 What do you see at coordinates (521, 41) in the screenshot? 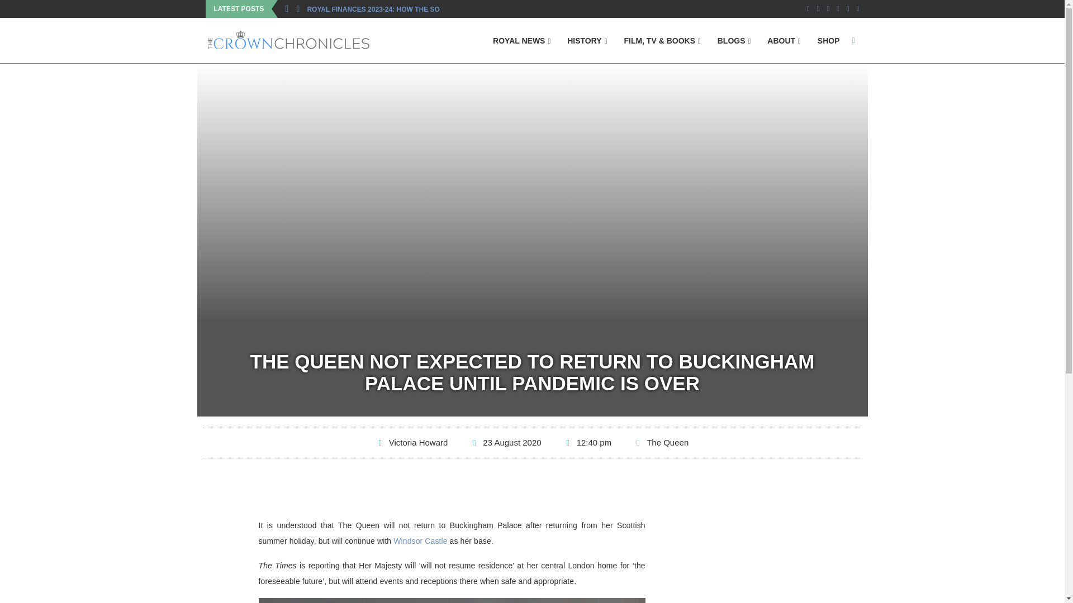
I see `ROYAL NEWS` at bounding box center [521, 41].